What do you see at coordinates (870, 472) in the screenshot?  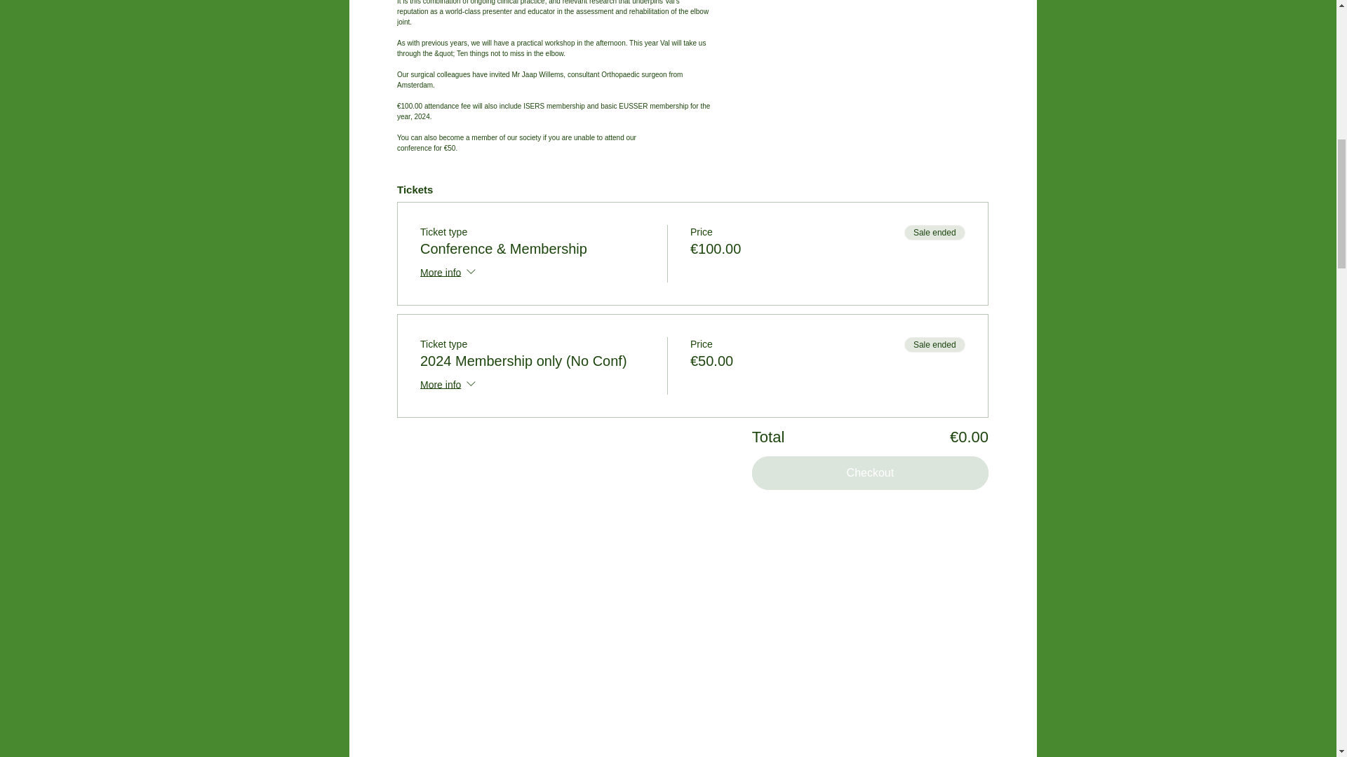 I see `Checkout` at bounding box center [870, 472].